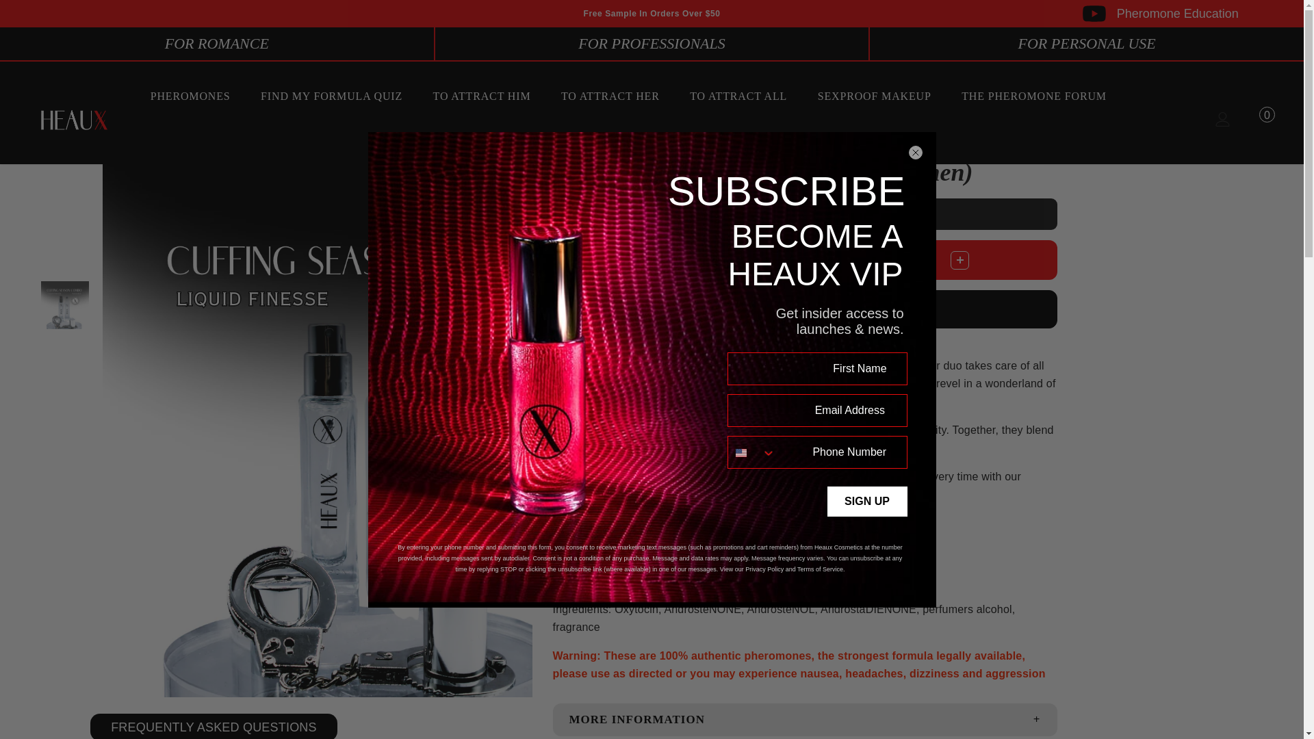  Describe the element at coordinates (652, 43) in the screenshot. I see `FOR PROFESSIONALS` at that location.